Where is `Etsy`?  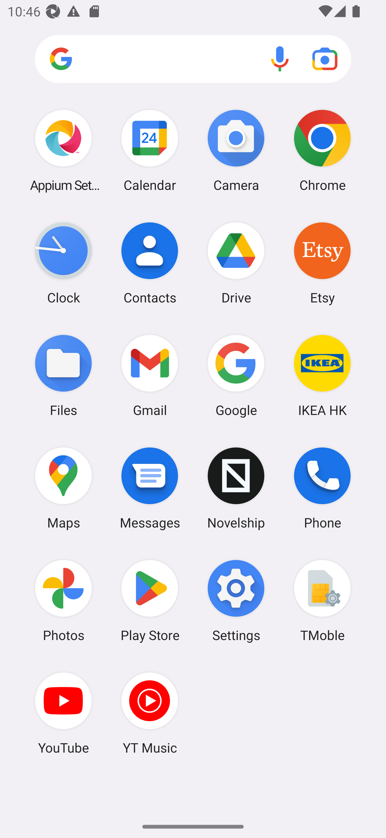 Etsy is located at coordinates (322, 263).